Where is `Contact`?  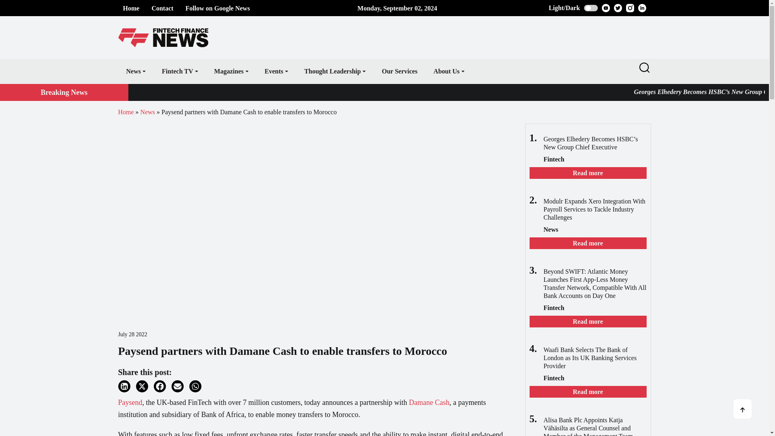 Contact is located at coordinates (162, 8).